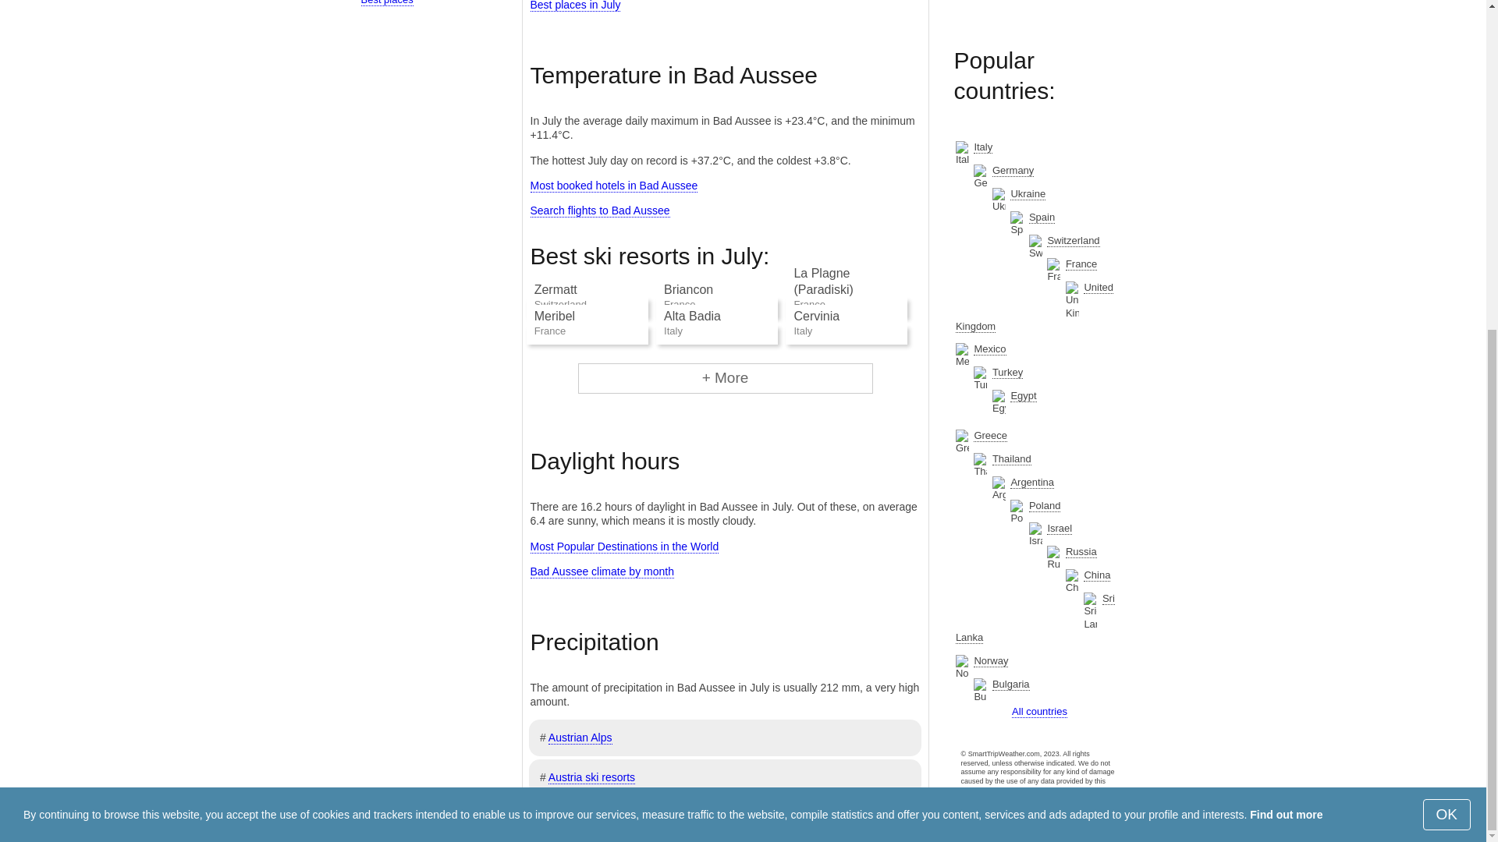 The width and height of the screenshot is (1498, 842). Describe the element at coordinates (816, 316) in the screenshot. I see `Cervinia` at that location.